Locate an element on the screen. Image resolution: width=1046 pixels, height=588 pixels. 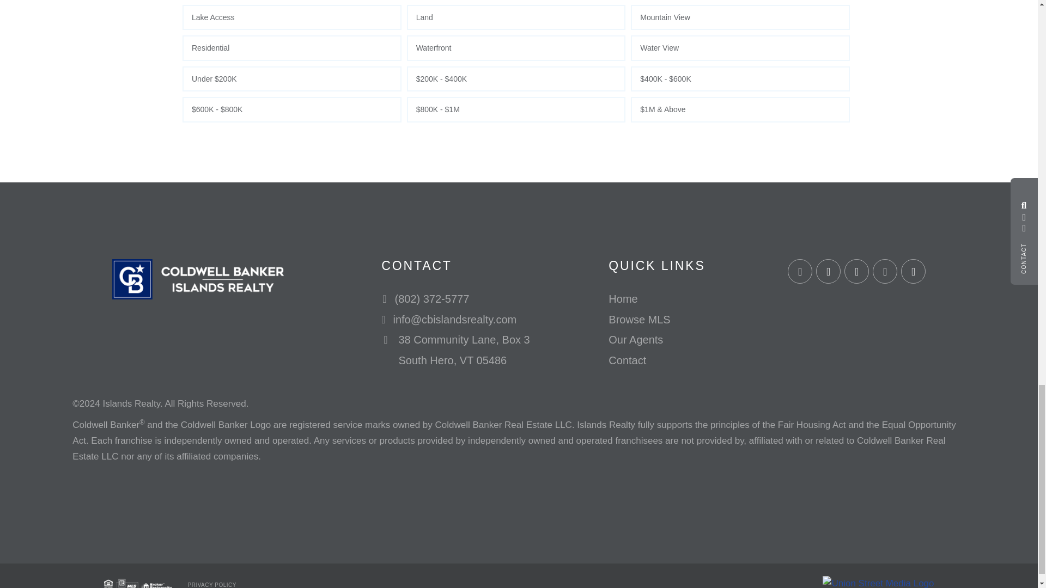
Homes For Sale In The Lake Champlain Islands is located at coordinates (292, 48).